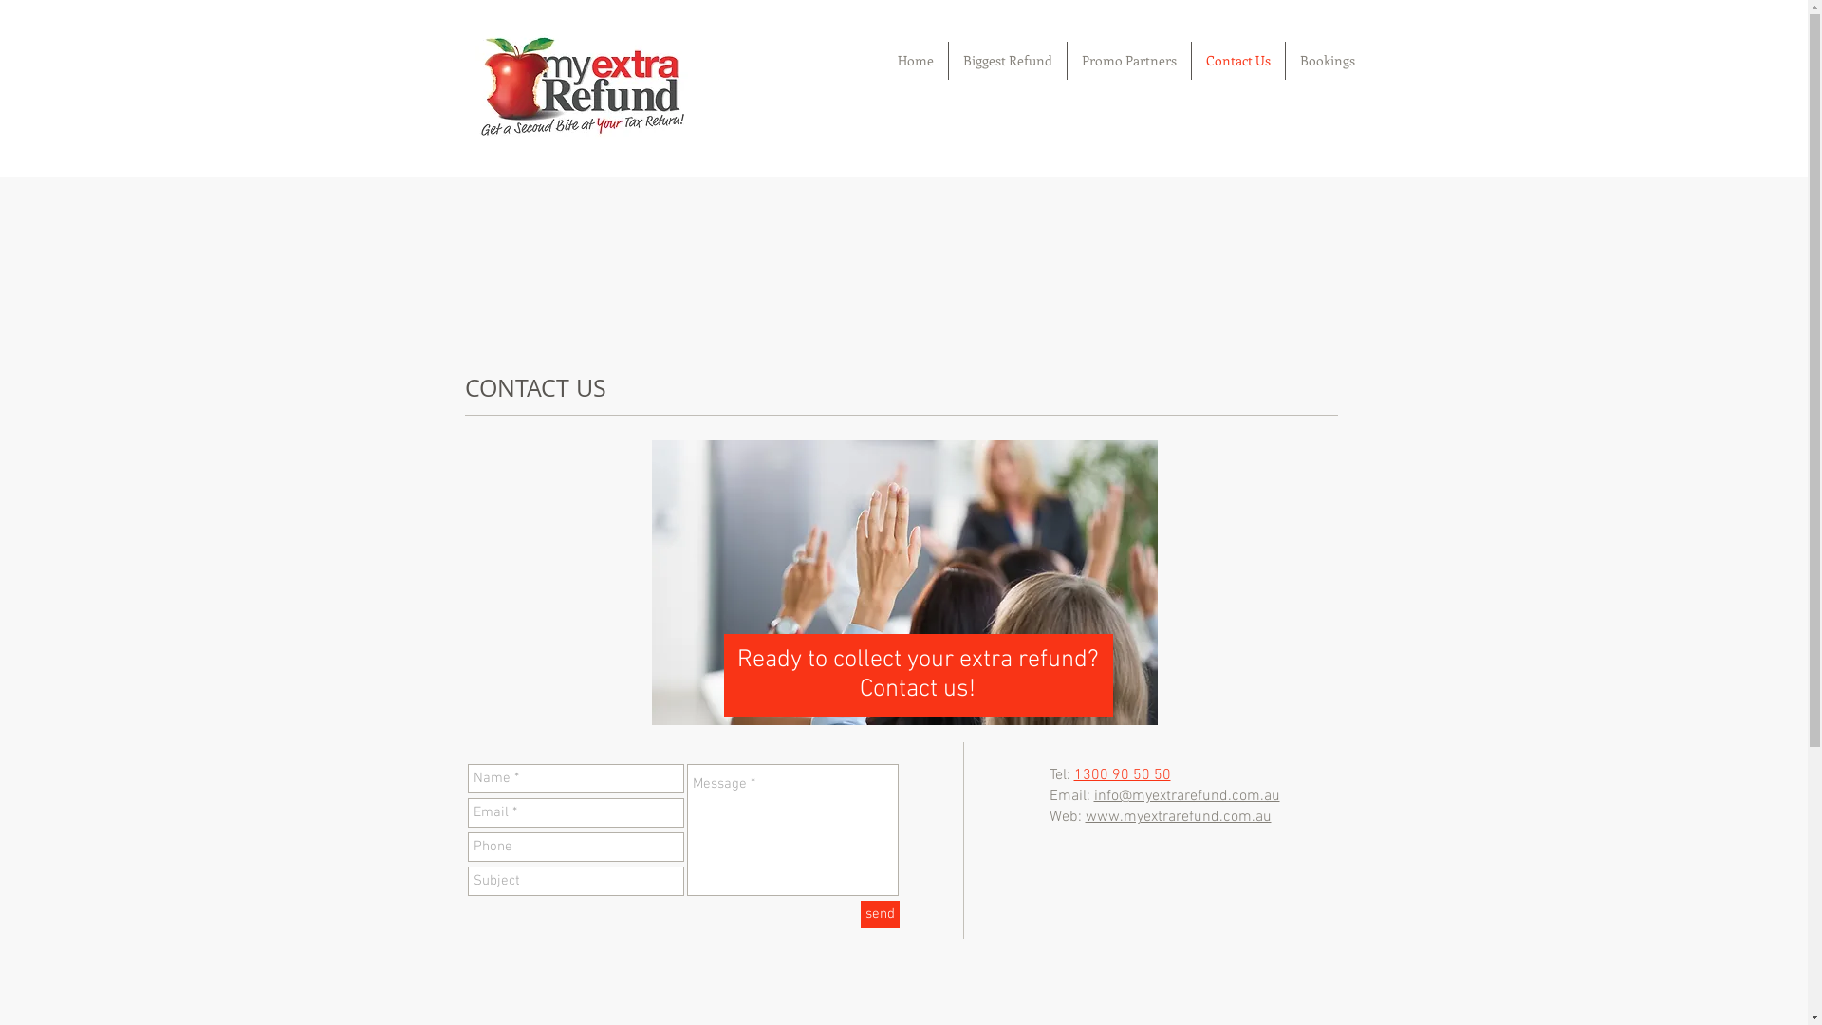 Image resolution: width=1822 pixels, height=1025 pixels. Describe the element at coordinates (1238, 61) in the screenshot. I see `Contact Us` at that location.